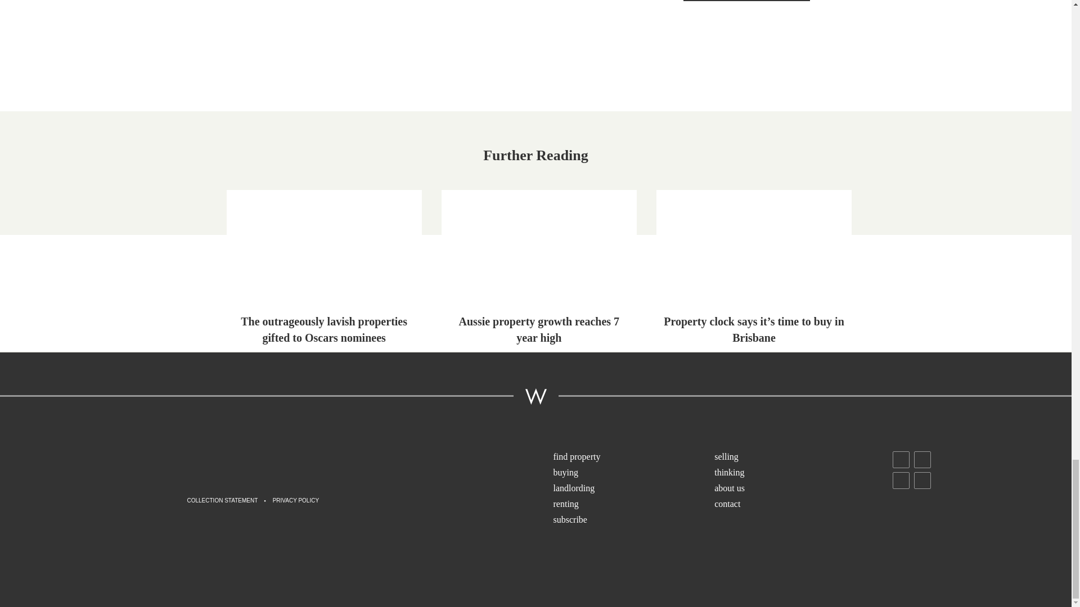 The image size is (1080, 607). Describe the element at coordinates (794, 473) in the screenshot. I see `thinking` at that location.